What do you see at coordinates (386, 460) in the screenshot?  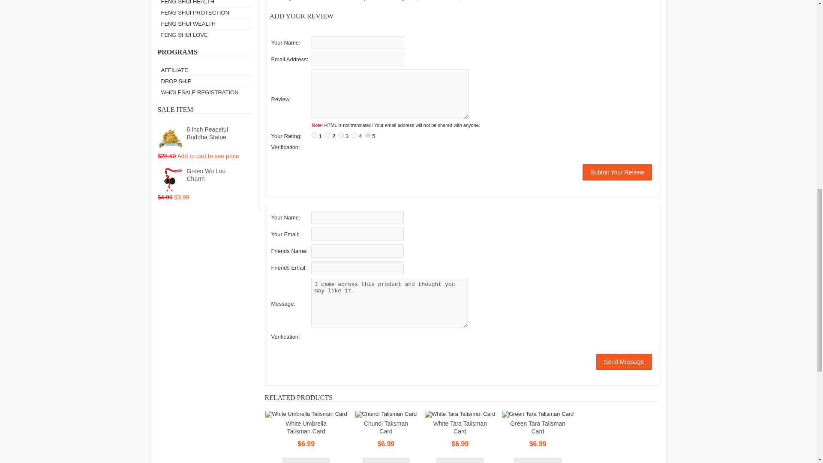 I see `Add To Cart` at bounding box center [386, 460].